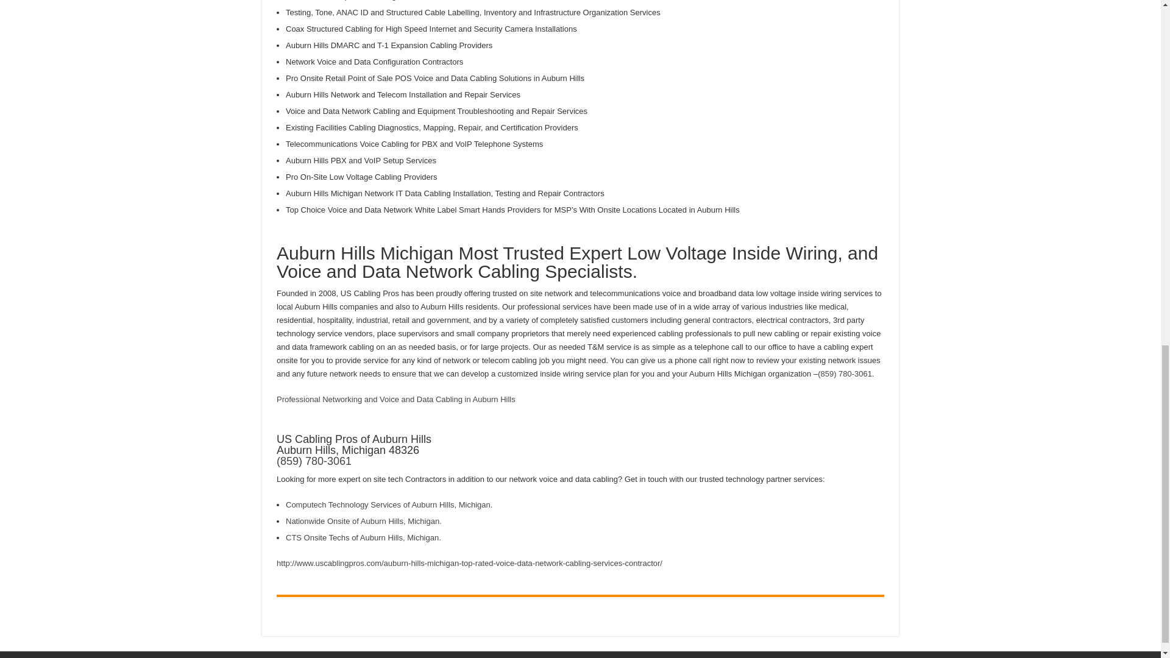 The image size is (1170, 658). I want to click on Nationwide Onsite of Auburn Hills, Michigan., so click(363, 520).